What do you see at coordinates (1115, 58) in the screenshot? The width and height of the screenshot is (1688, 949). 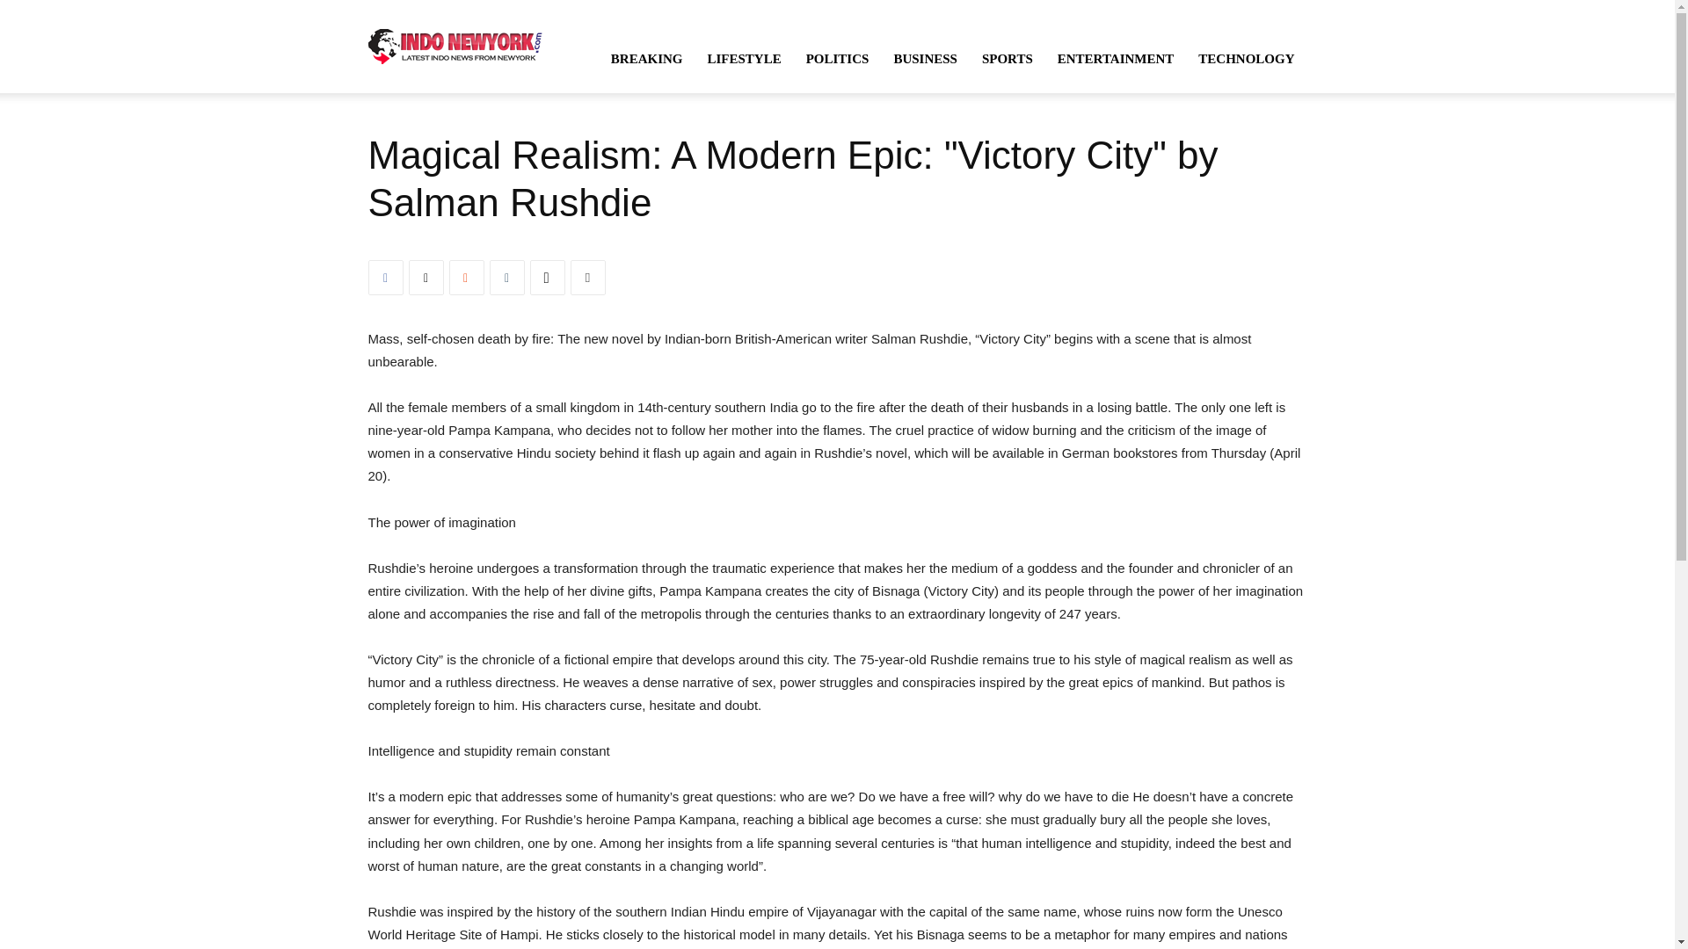 I see `ENTERTAINMENT` at bounding box center [1115, 58].